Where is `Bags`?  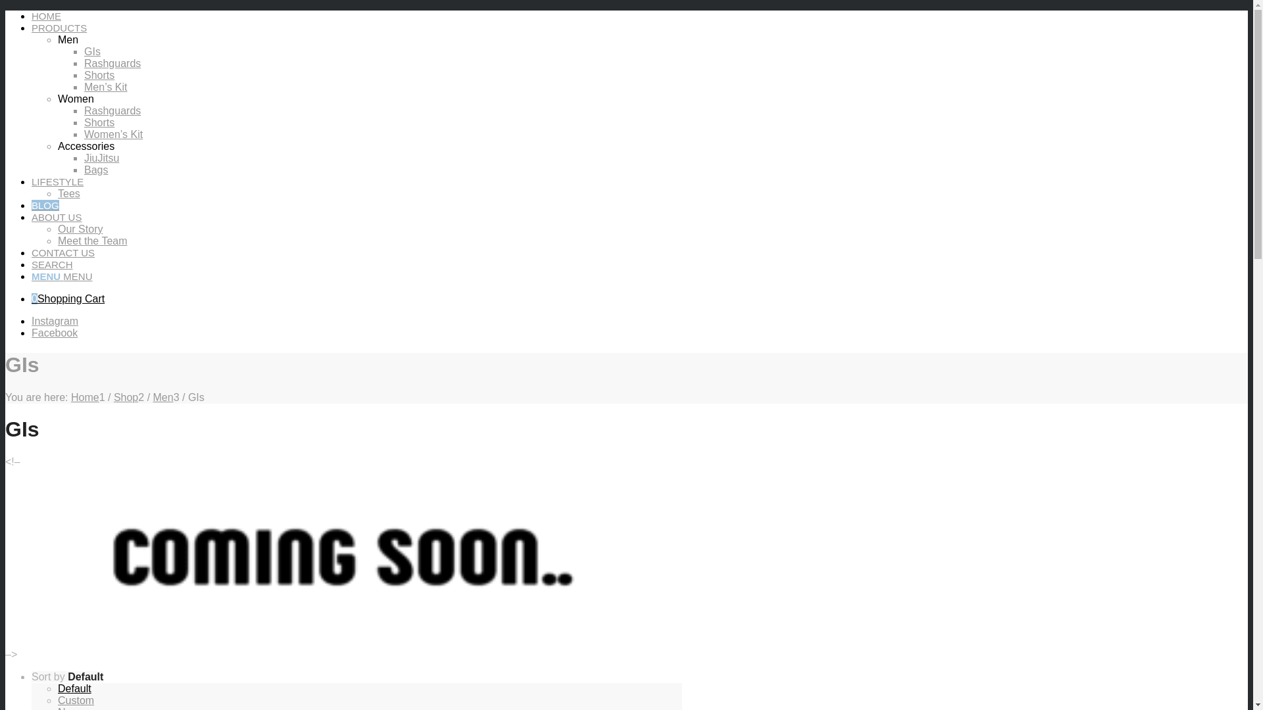 Bags is located at coordinates (96, 170).